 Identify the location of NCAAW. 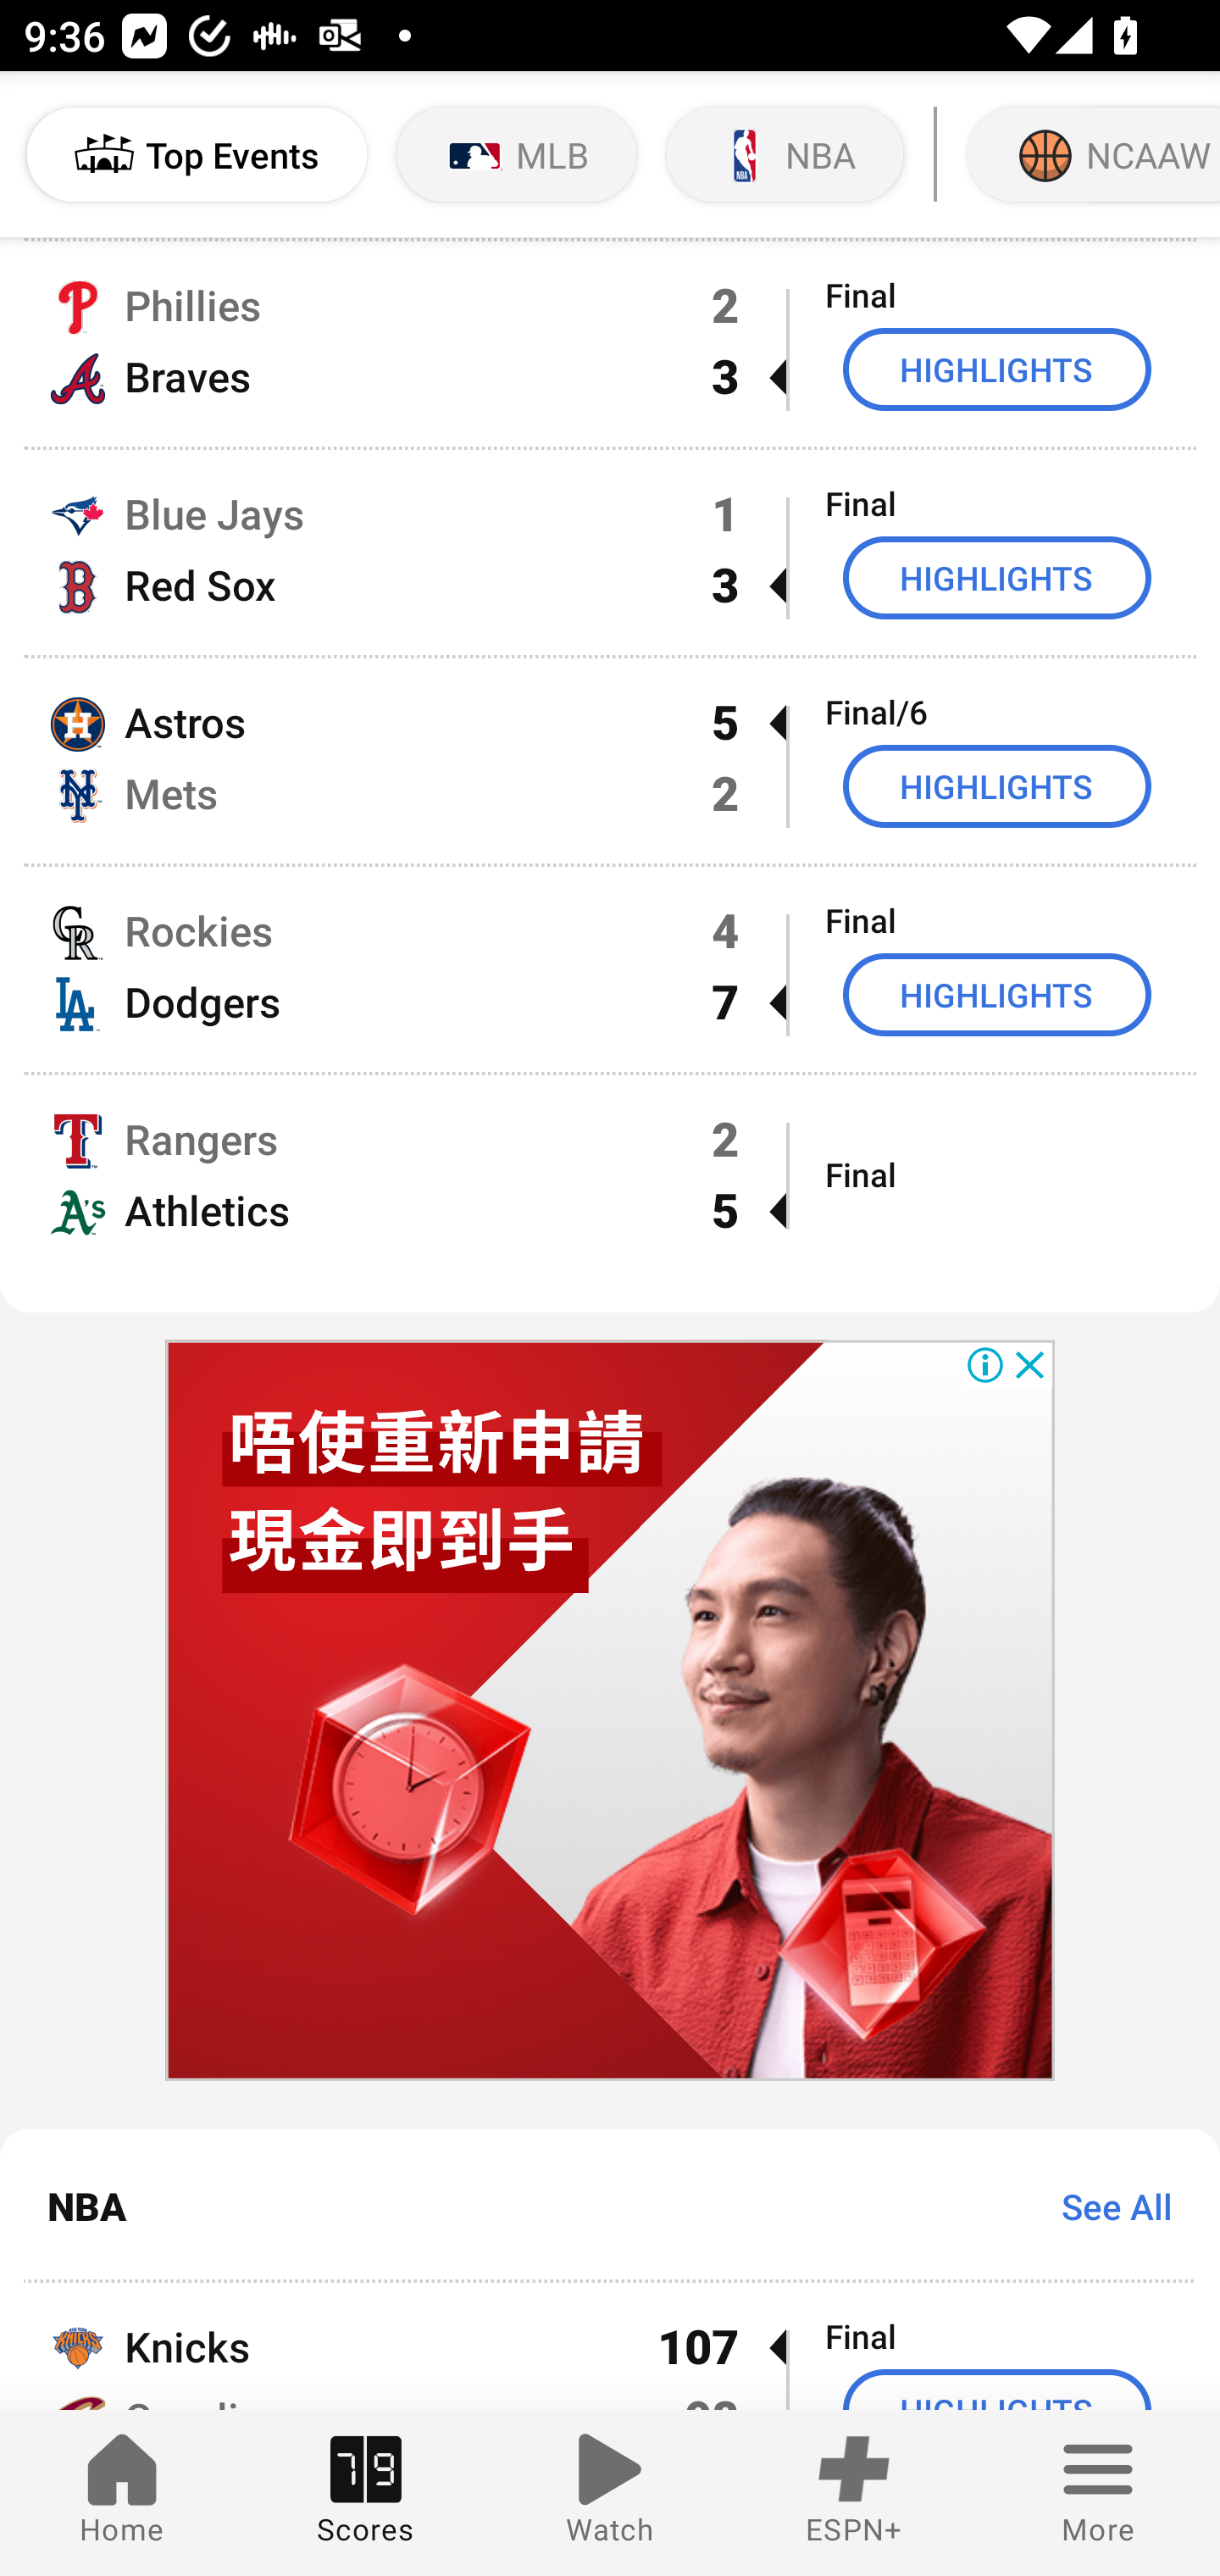
(1090, 154).